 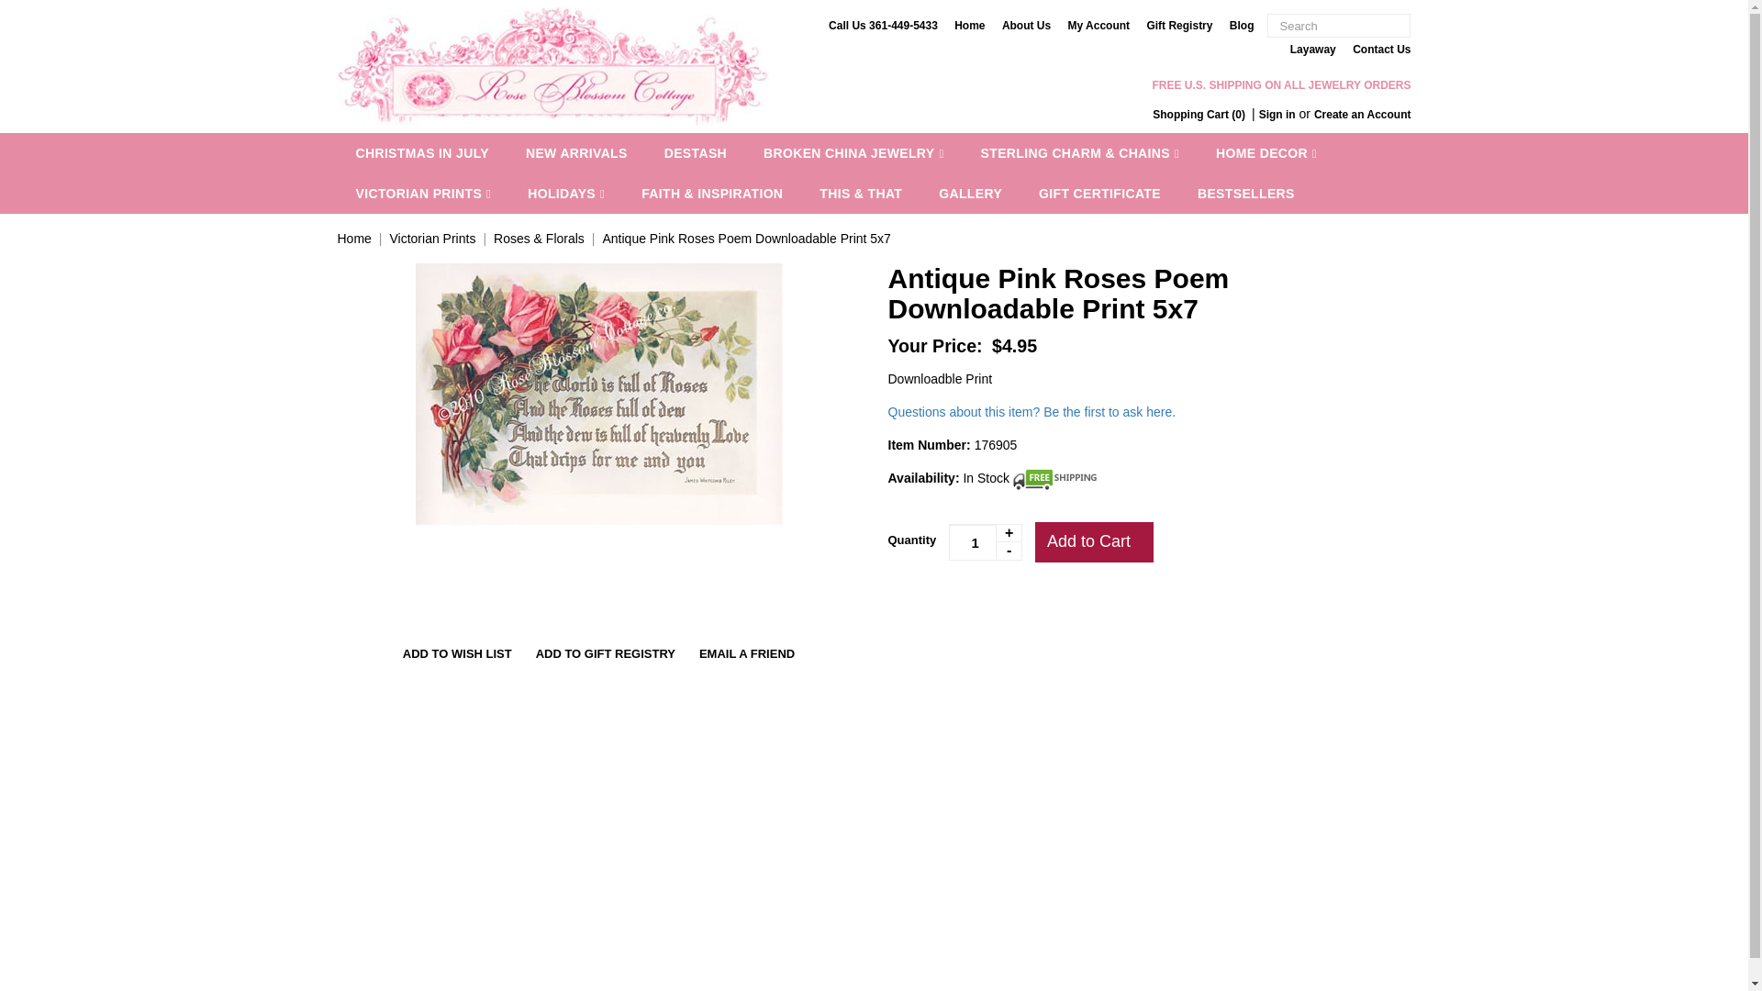 What do you see at coordinates (422, 152) in the screenshot?
I see `CHRISTMAS IN JULY` at bounding box center [422, 152].